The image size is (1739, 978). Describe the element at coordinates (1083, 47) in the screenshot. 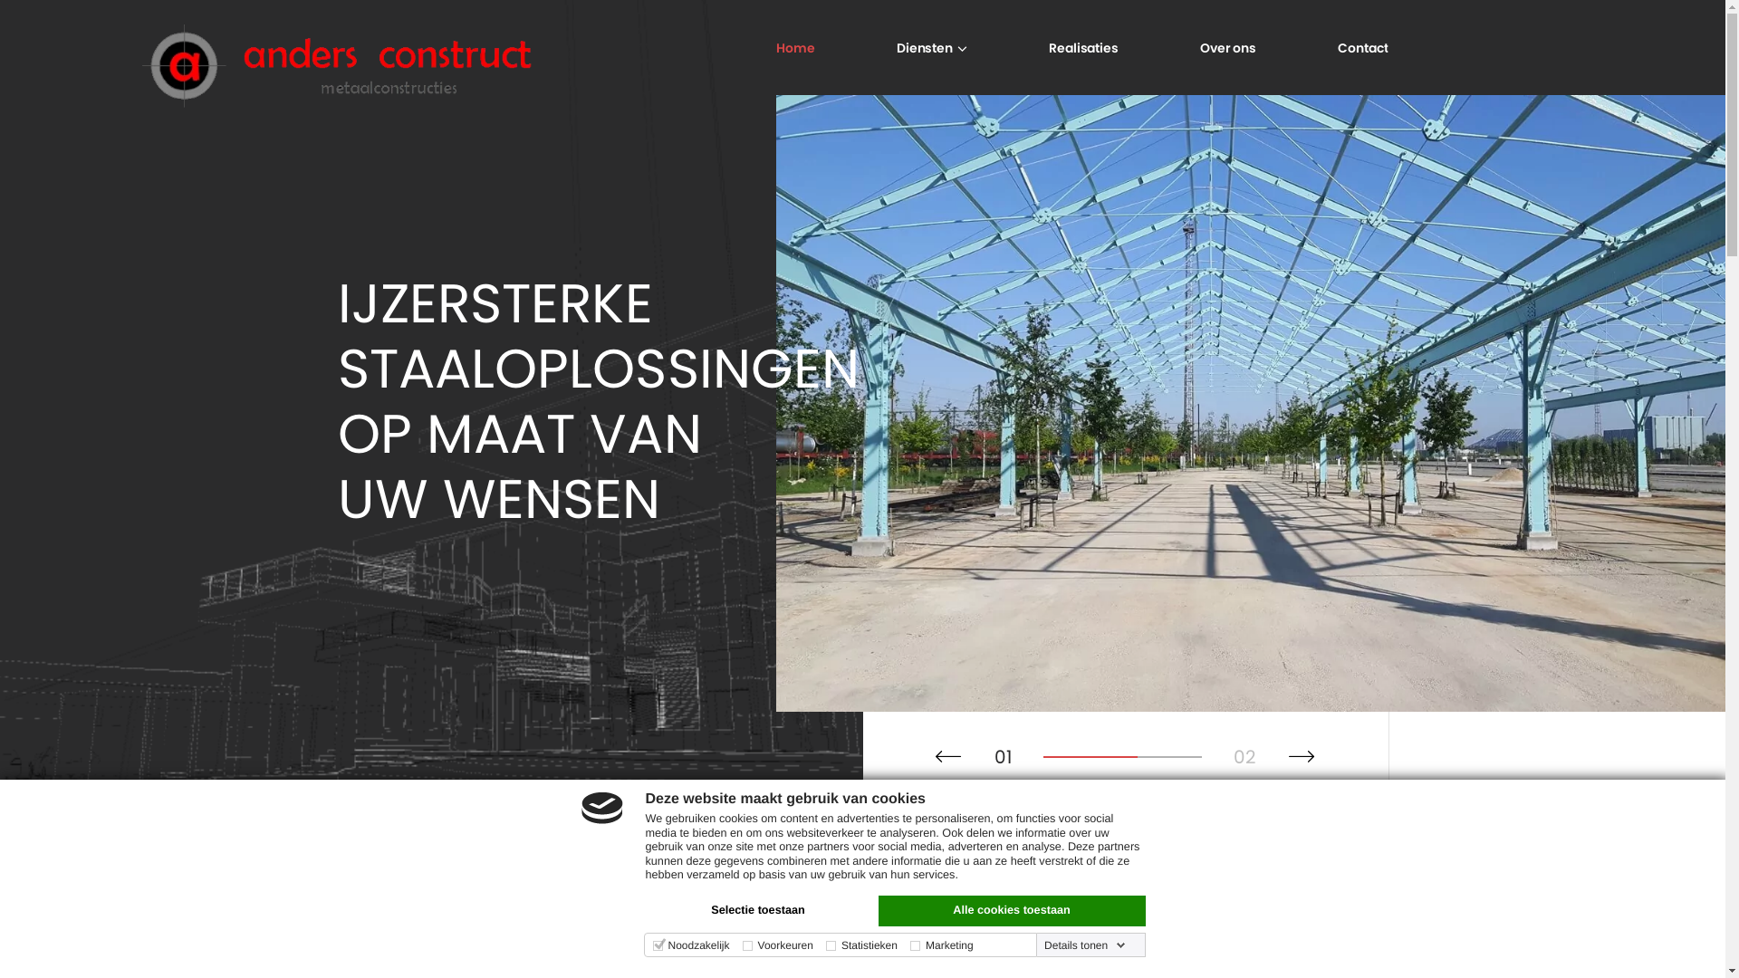

I see `Realisaties` at that location.